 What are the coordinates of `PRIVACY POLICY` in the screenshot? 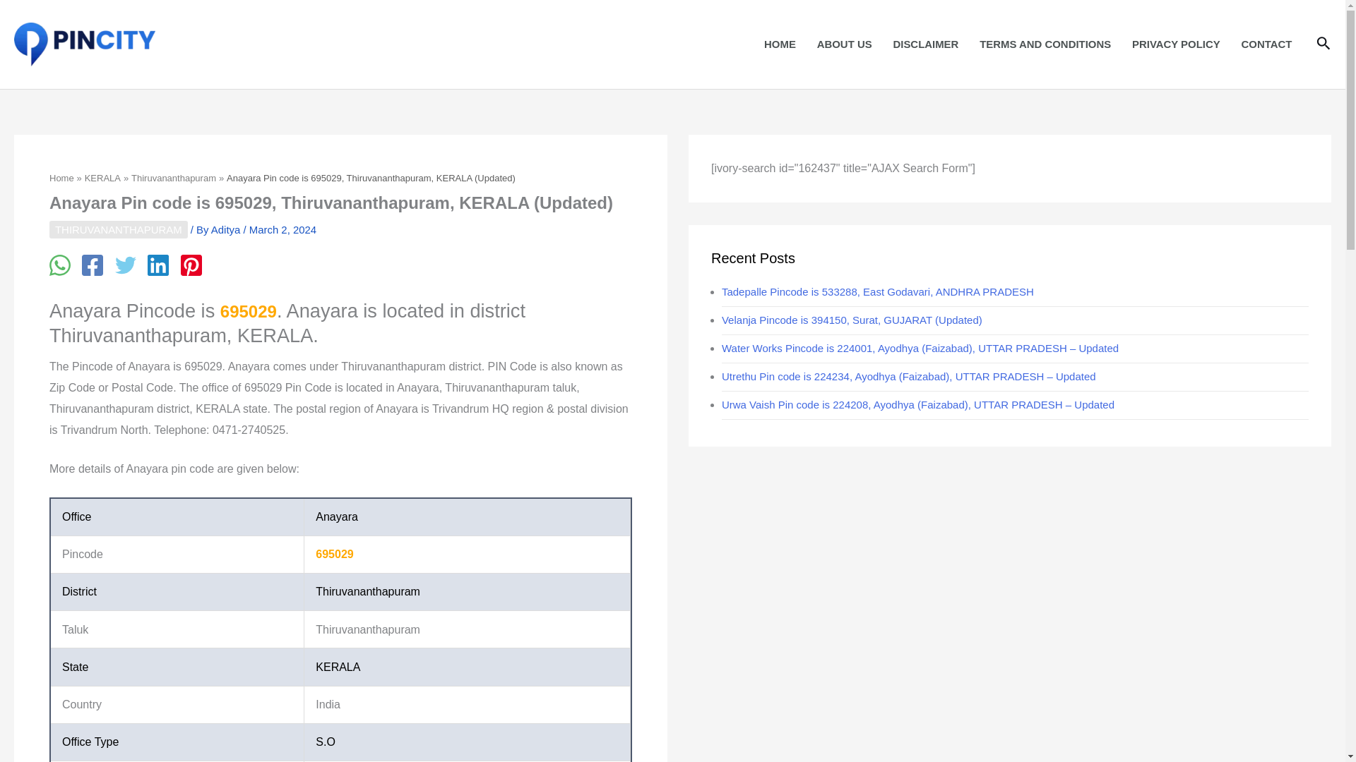 It's located at (1176, 44).